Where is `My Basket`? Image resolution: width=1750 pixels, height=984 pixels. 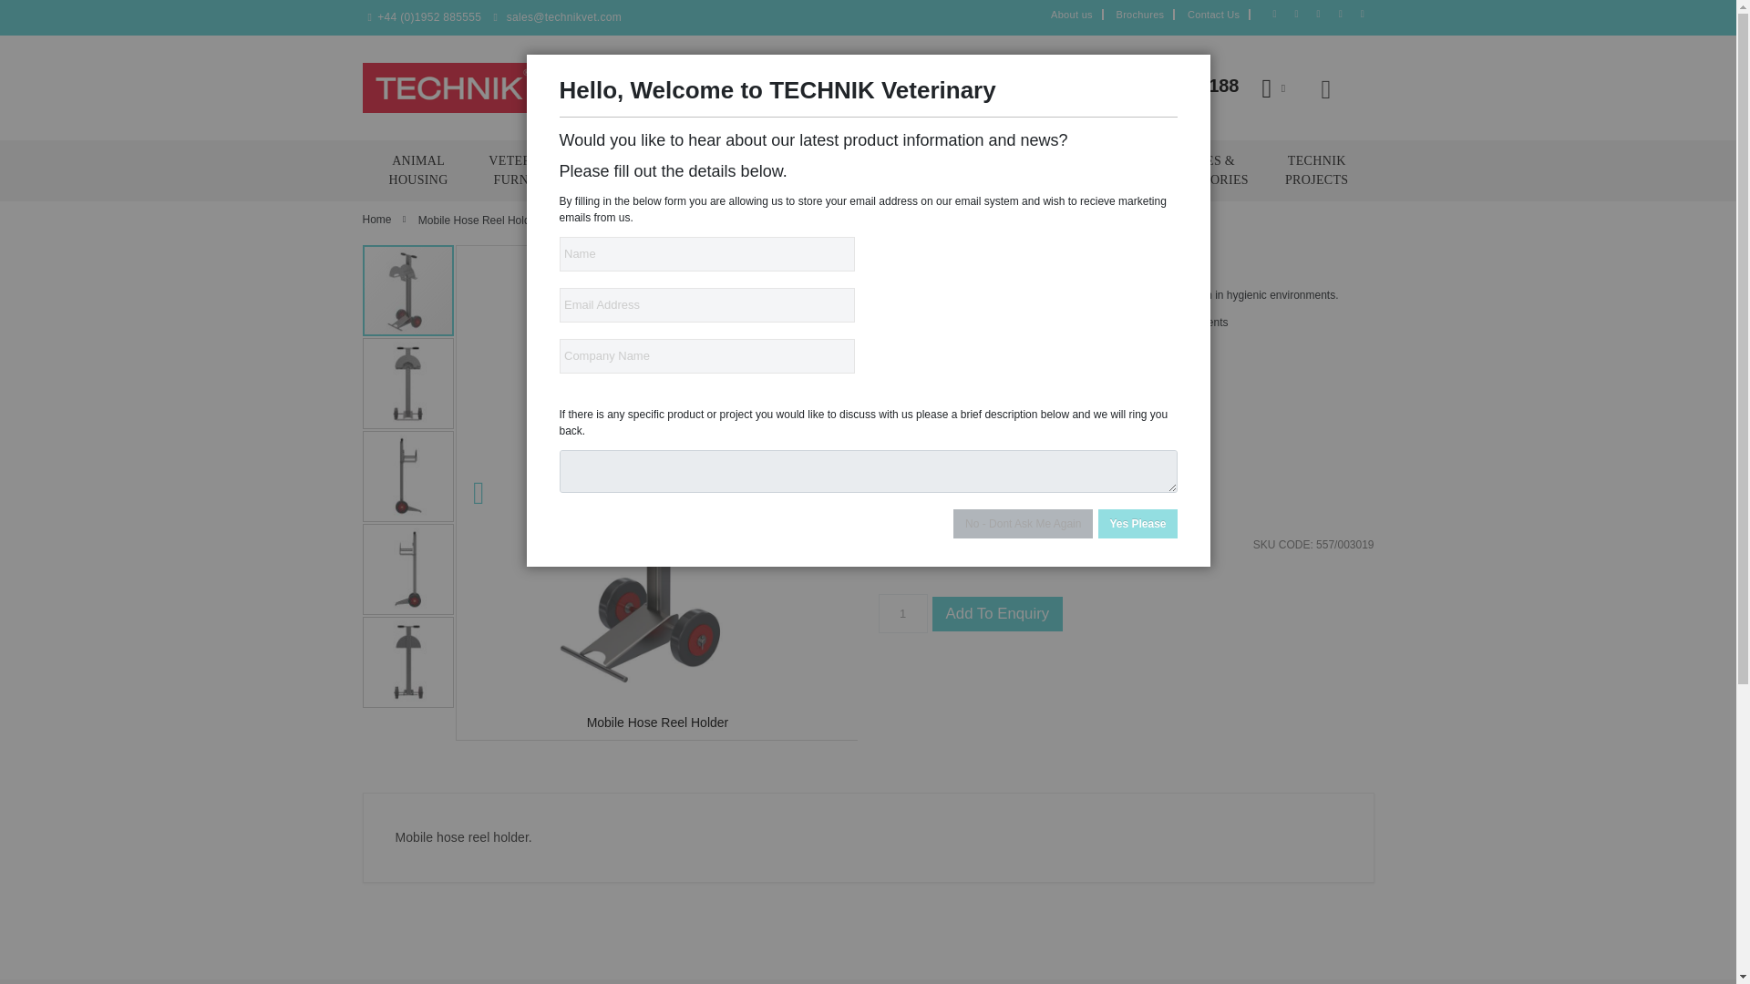 My Basket is located at coordinates (1278, 87).